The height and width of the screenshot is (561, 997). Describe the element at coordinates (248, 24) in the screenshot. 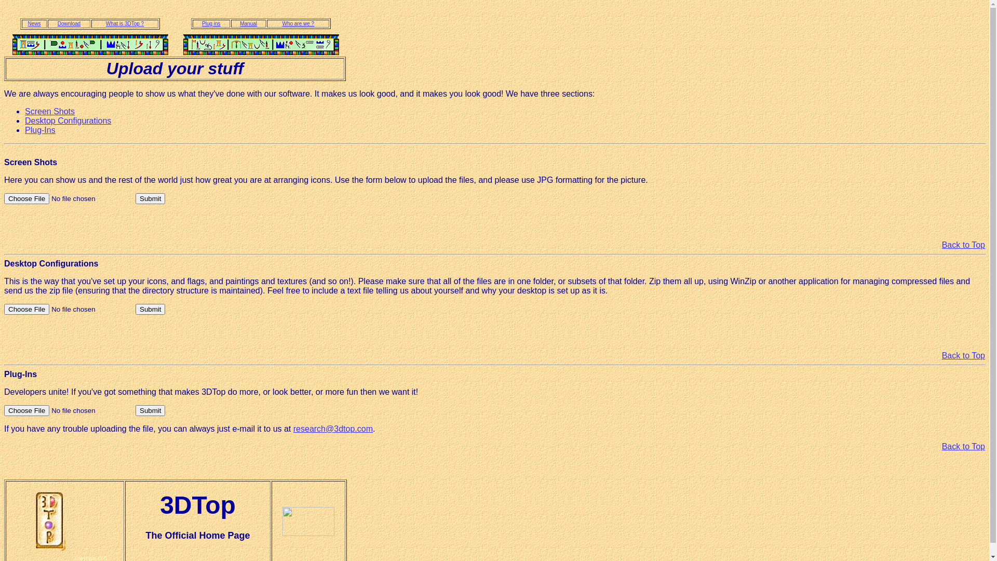

I see `Manual` at that location.